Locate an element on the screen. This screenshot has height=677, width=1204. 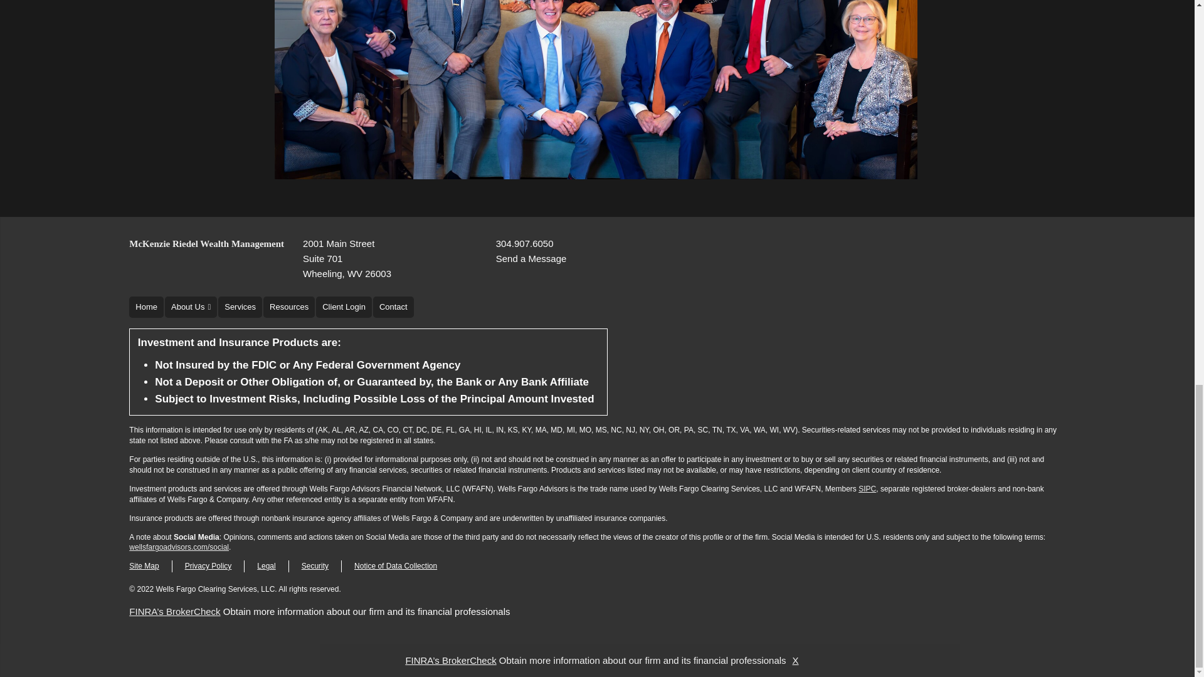
McKenzie Riedel Wealth Management is located at coordinates (206, 243).